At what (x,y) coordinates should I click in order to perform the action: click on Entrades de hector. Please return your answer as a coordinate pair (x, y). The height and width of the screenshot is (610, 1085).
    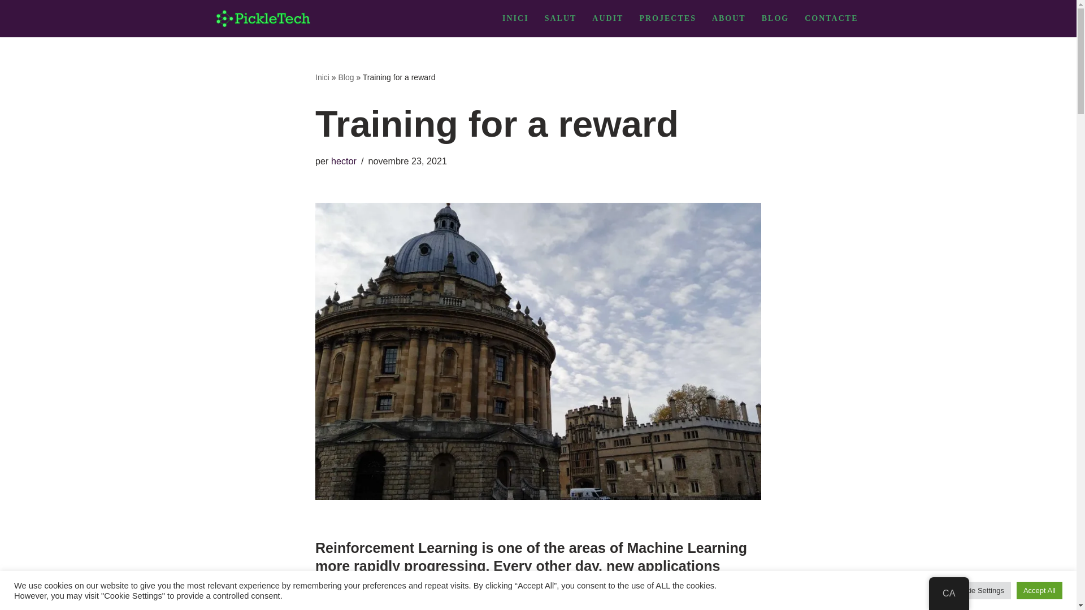
    Looking at the image, I should click on (344, 160).